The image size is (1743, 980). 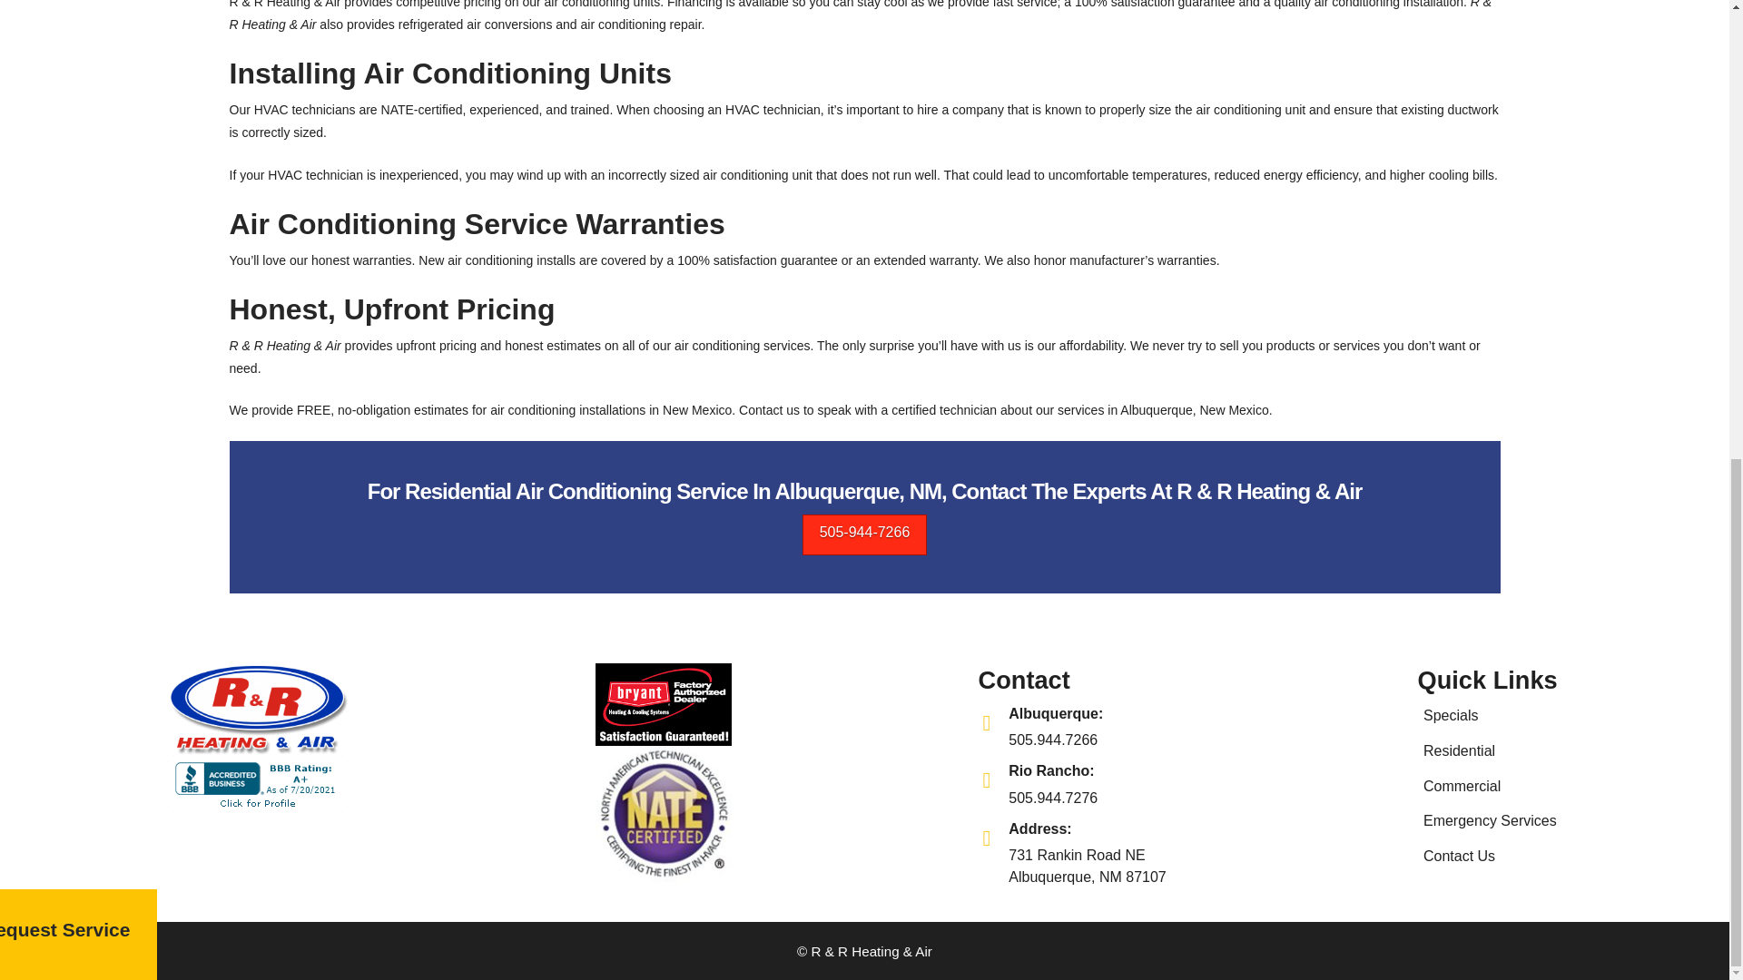 I want to click on Specials, so click(x=1043, y=728).